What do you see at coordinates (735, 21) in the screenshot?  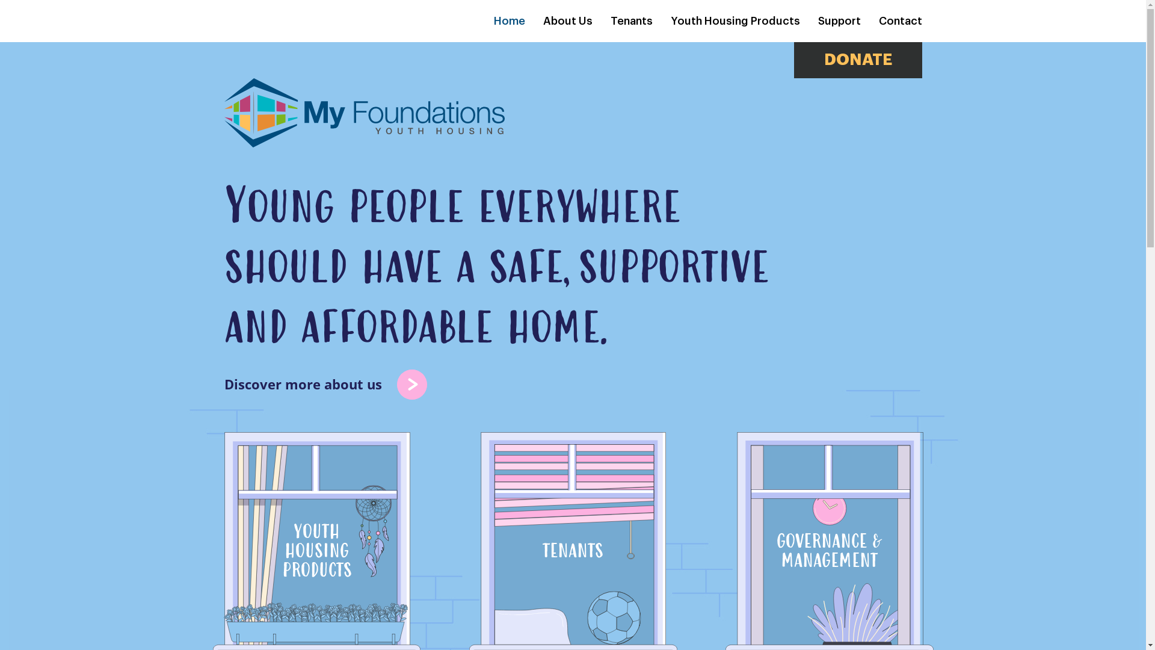 I see `Youth Housing Products` at bounding box center [735, 21].